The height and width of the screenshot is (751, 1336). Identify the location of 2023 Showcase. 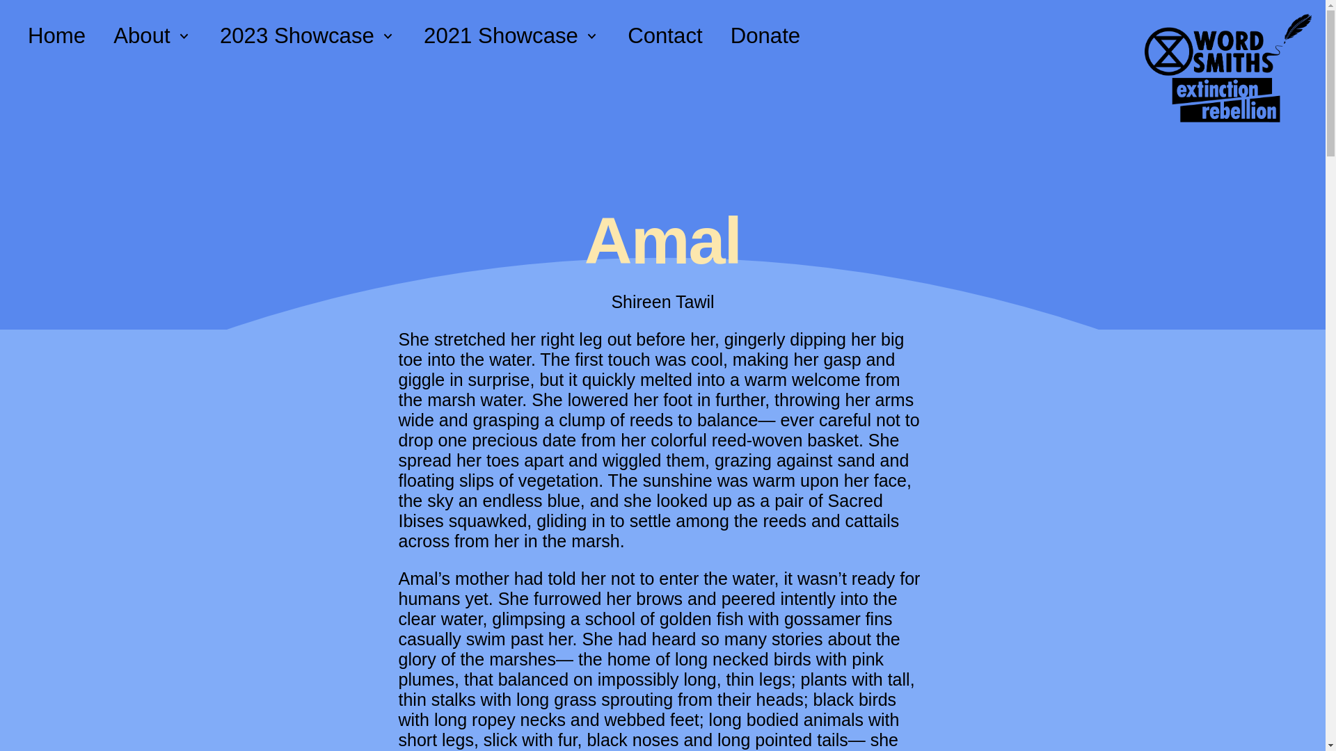
(308, 36).